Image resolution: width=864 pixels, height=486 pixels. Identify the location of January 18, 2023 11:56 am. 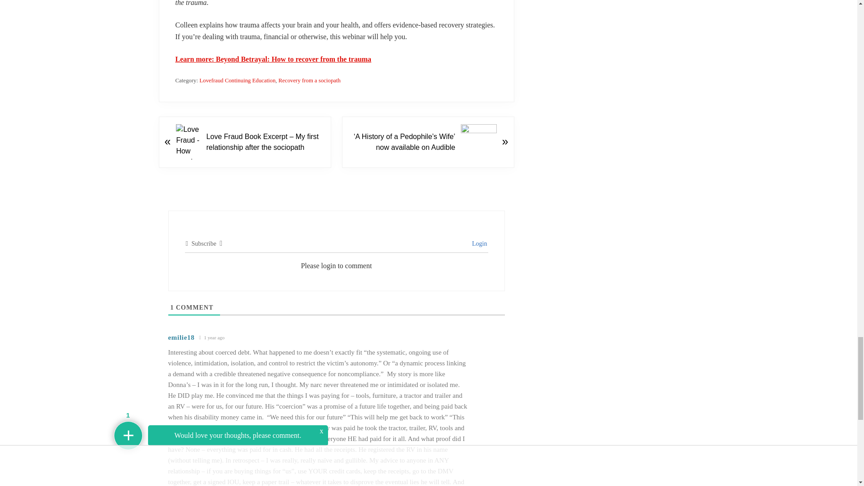
(211, 337).